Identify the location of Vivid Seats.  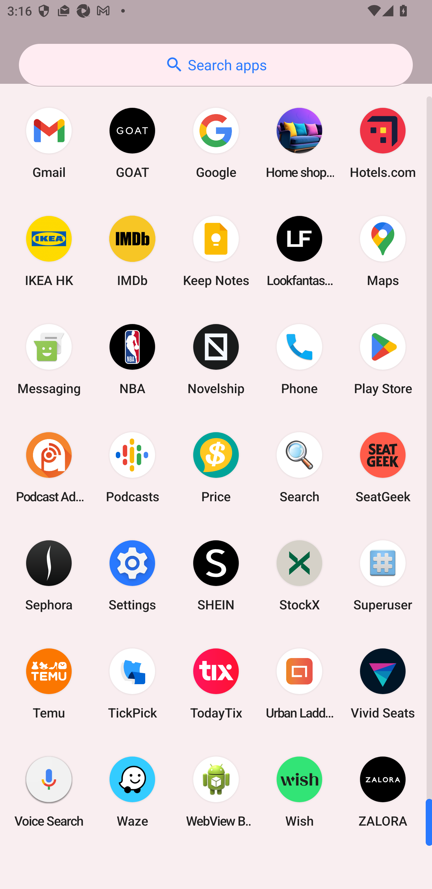
(383, 684).